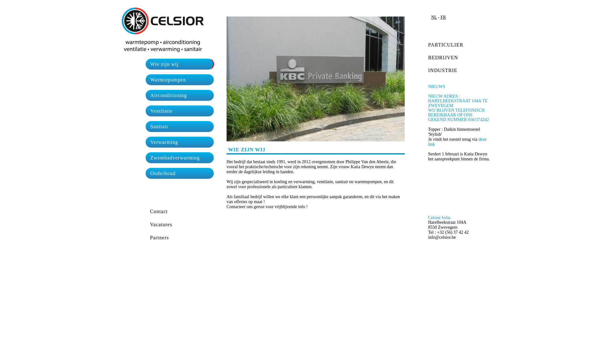  What do you see at coordinates (180, 158) in the screenshot?
I see `Zwembadverwarming` at bounding box center [180, 158].